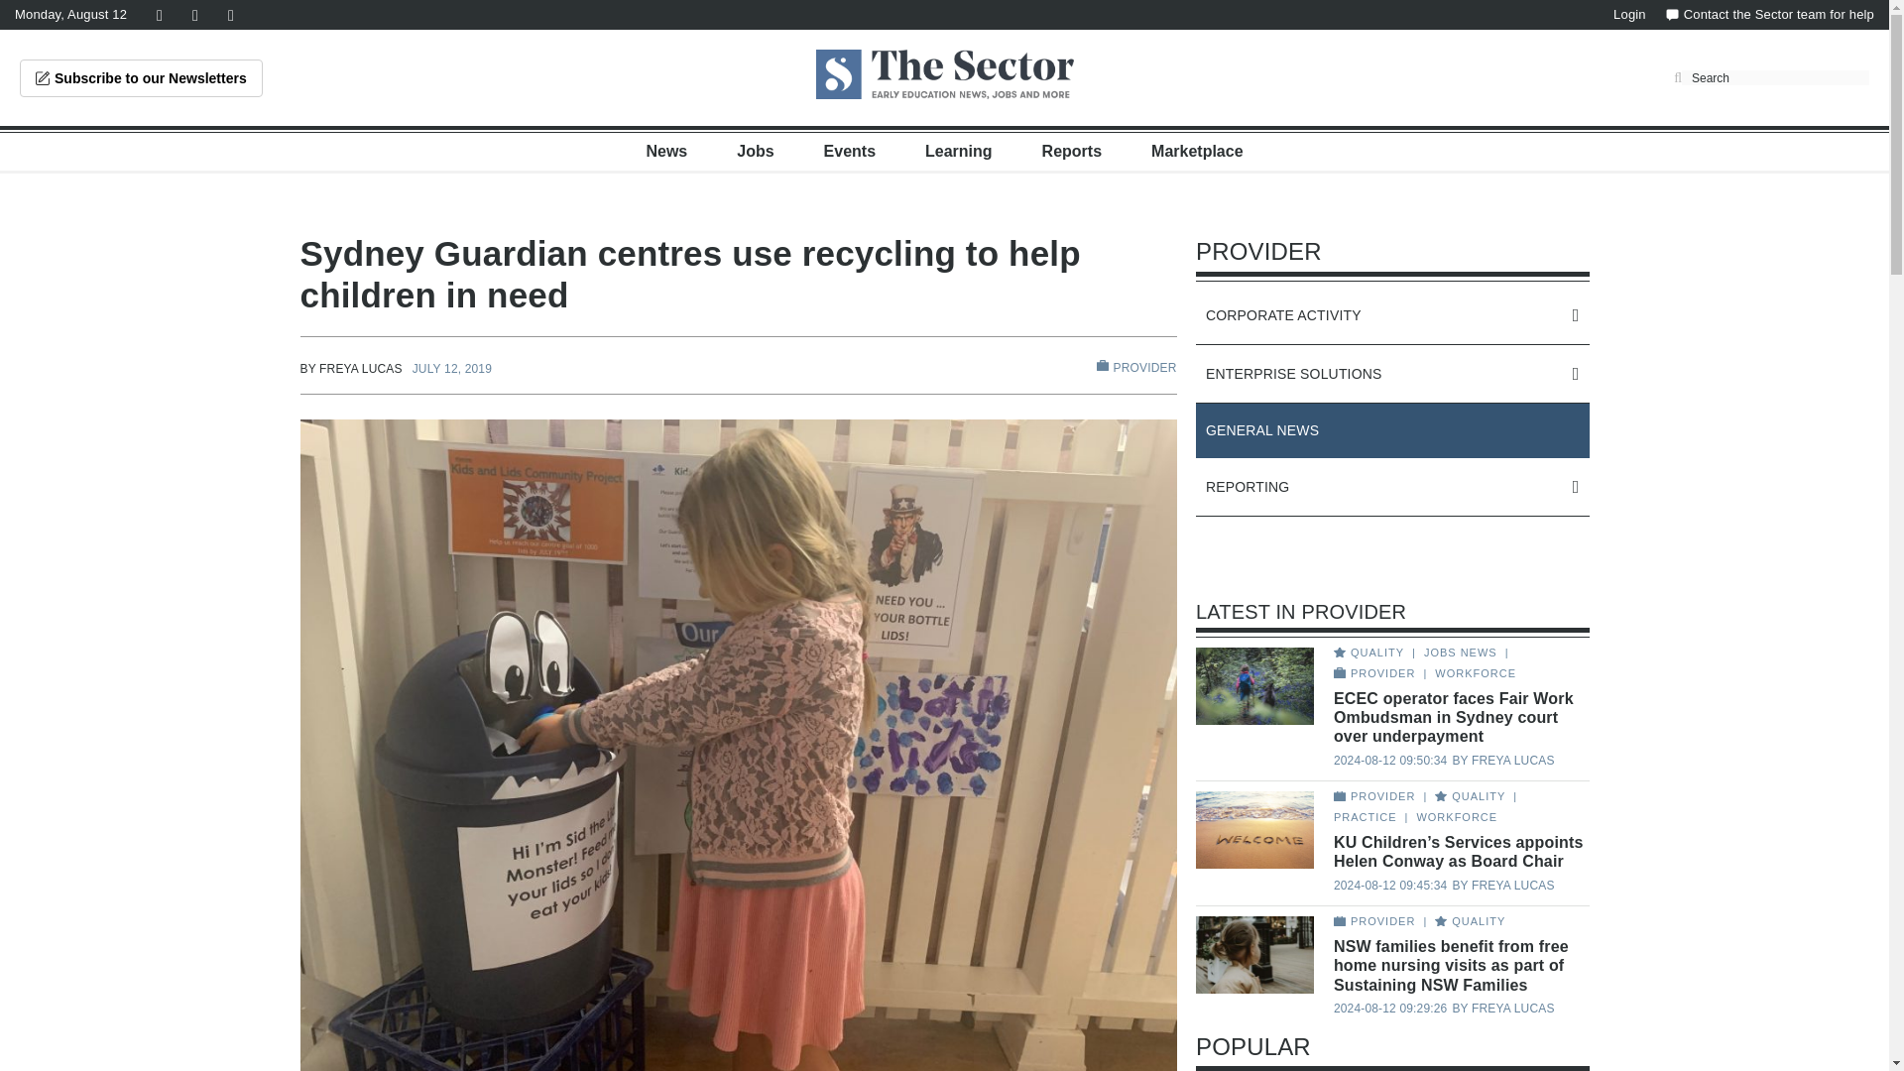 Image resolution: width=1904 pixels, height=1071 pixels. Describe the element at coordinates (666, 151) in the screenshot. I see `News` at that location.